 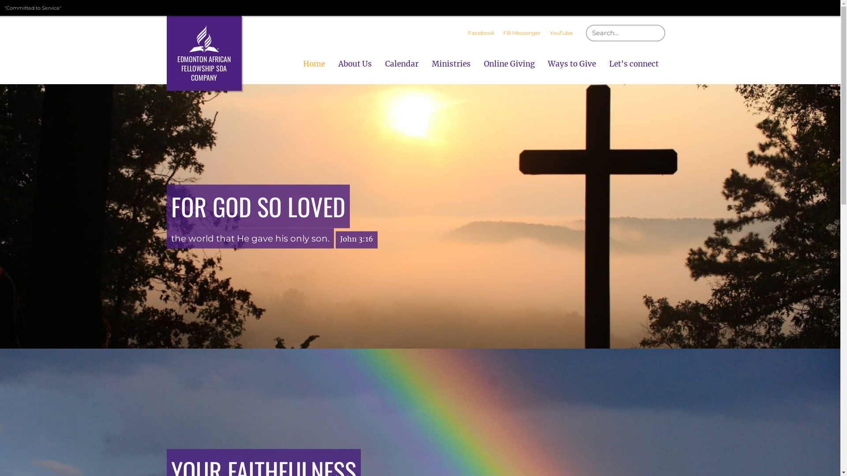 What do you see at coordinates (481, 33) in the screenshot?
I see `Facebook` at bounding box center [481, 33].